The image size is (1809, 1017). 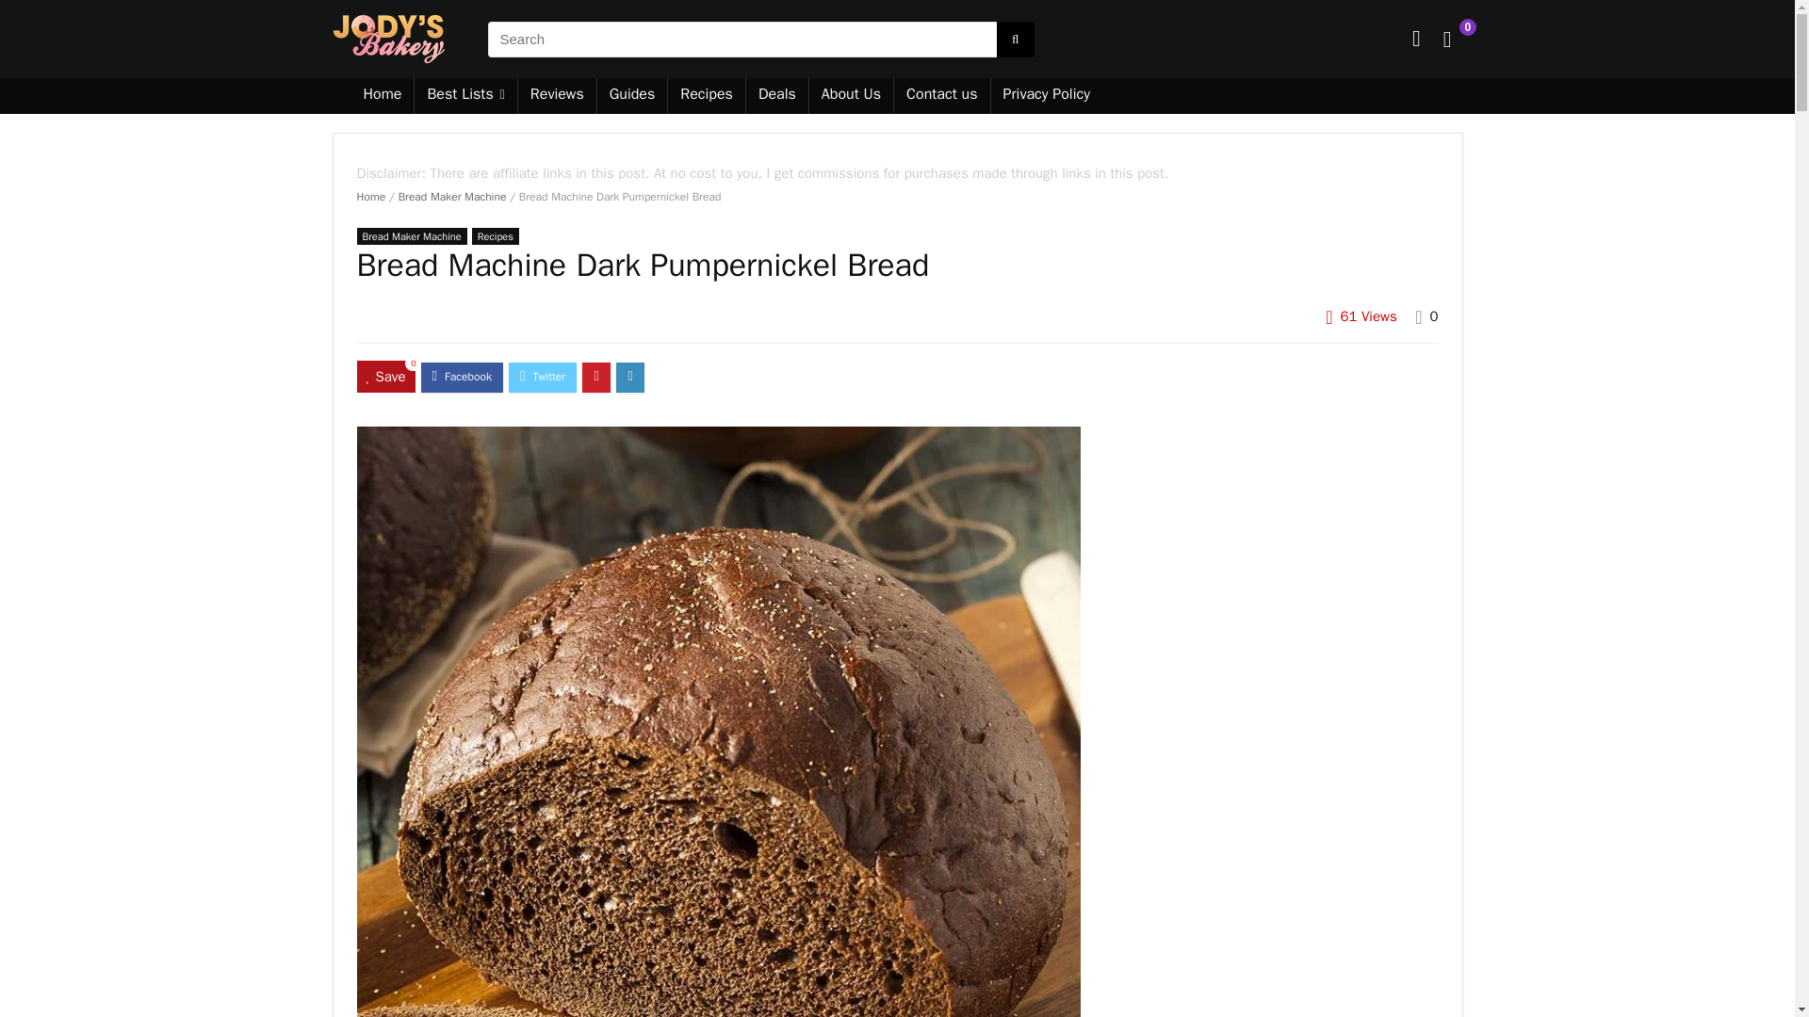 What do you see at coordinates (496, 235) in the screenshot?
I see `View all posts in Recipes` at bounding box center [496, 235].